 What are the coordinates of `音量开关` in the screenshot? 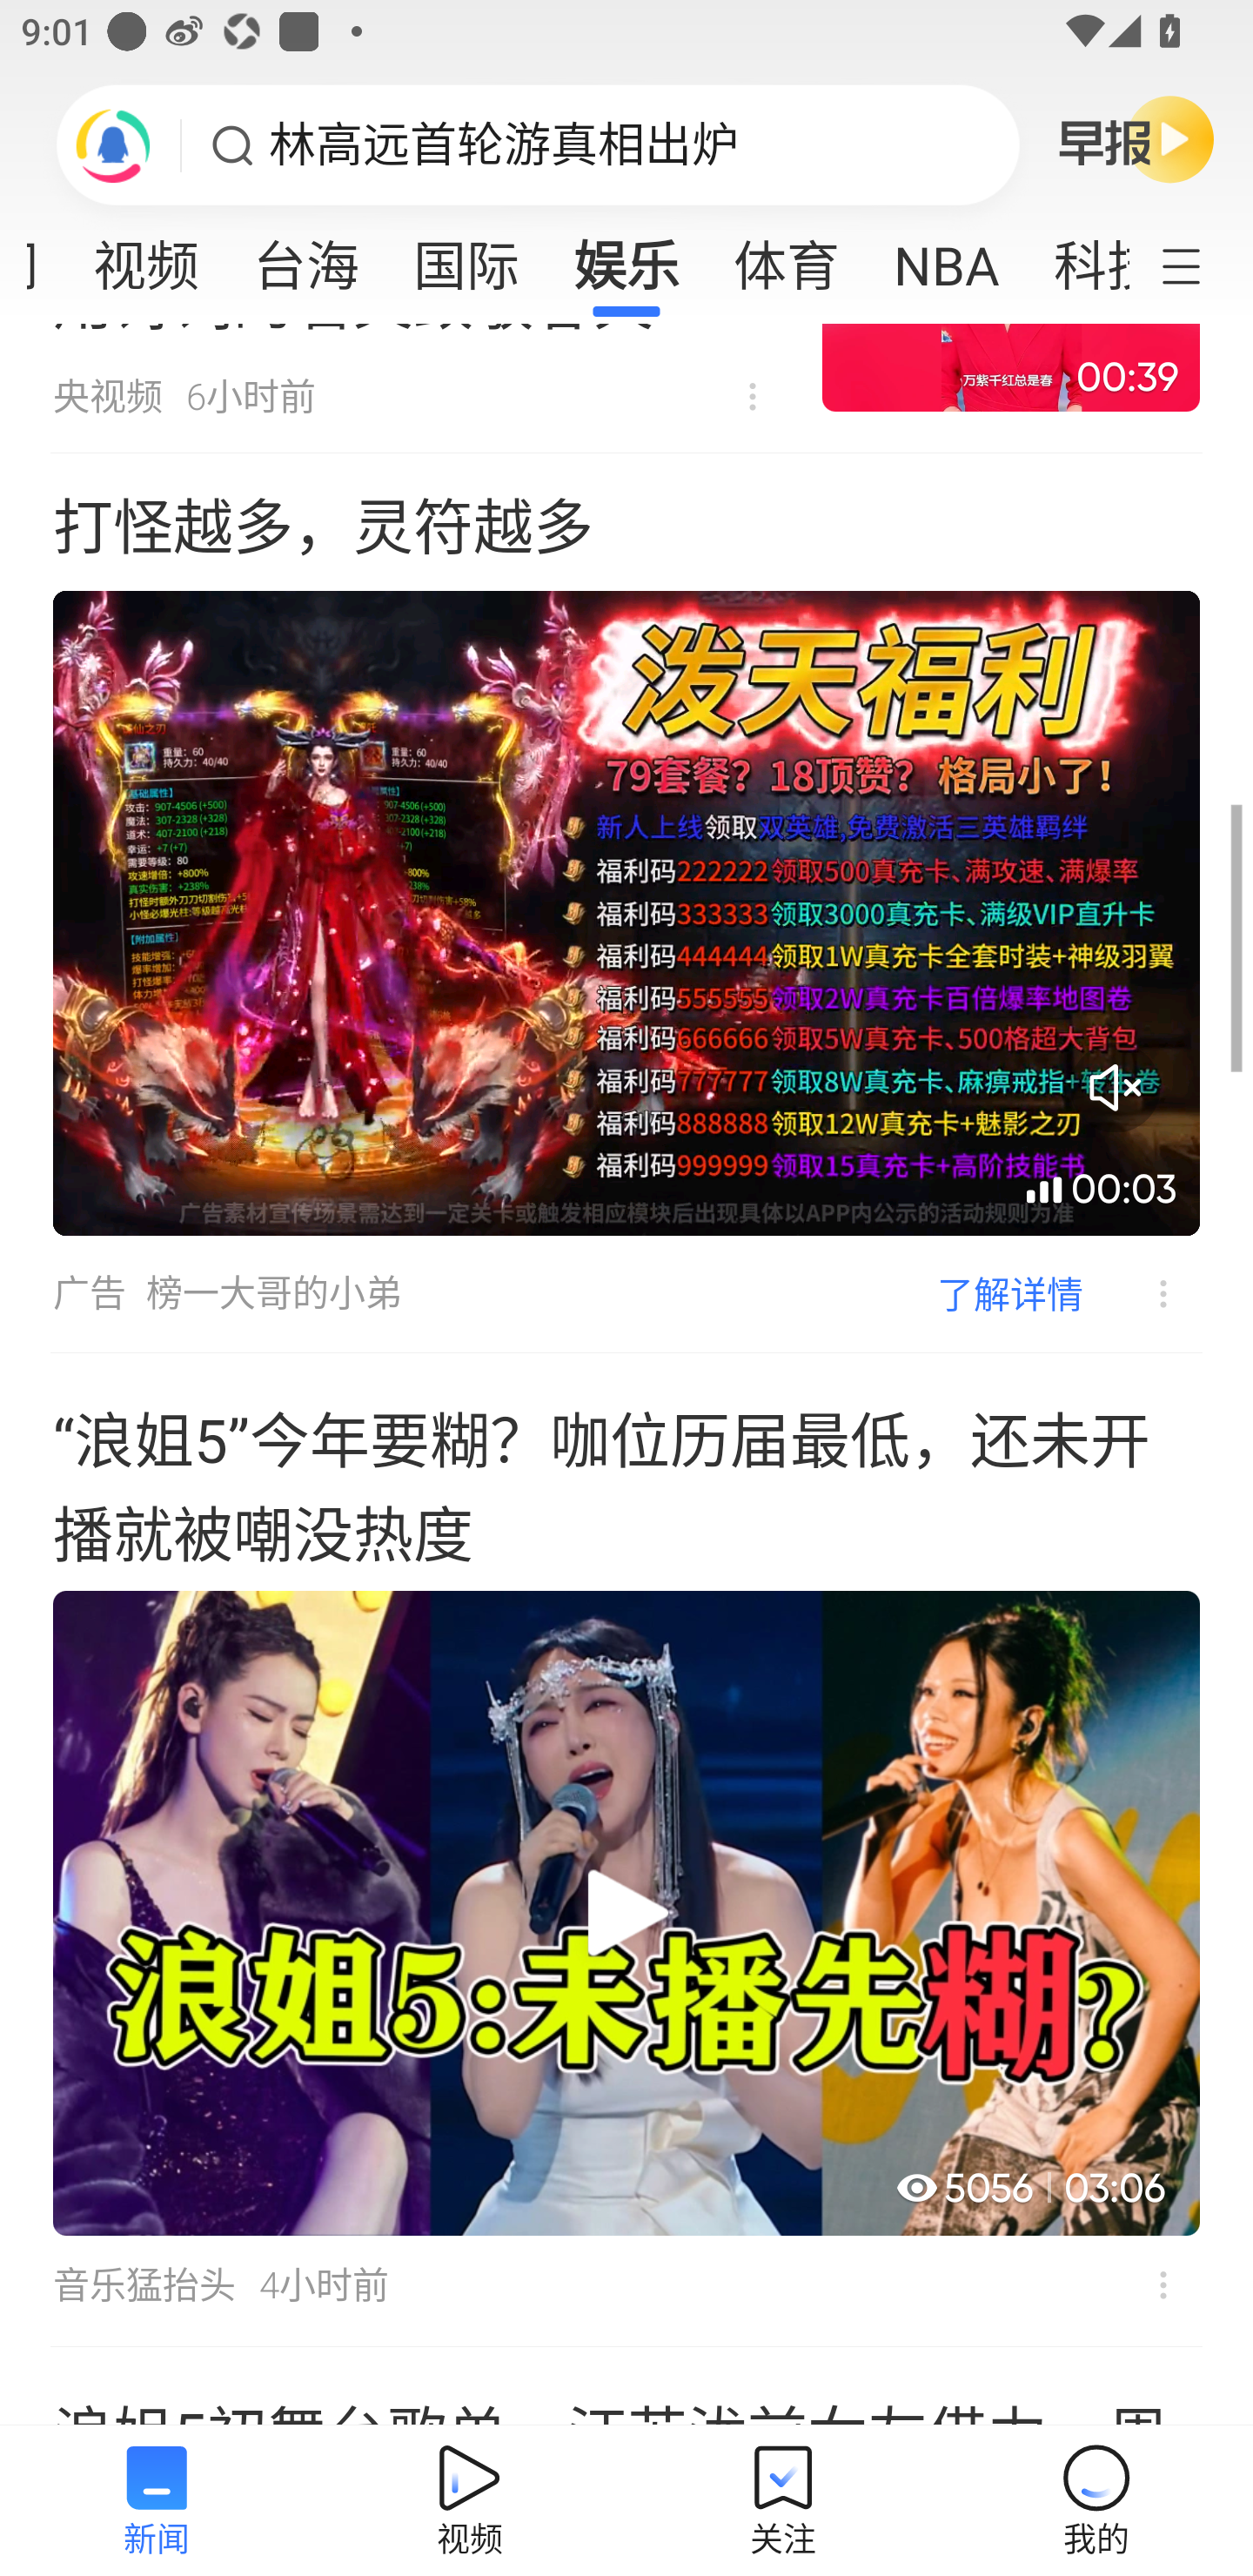 It's located at (1115, 1088).